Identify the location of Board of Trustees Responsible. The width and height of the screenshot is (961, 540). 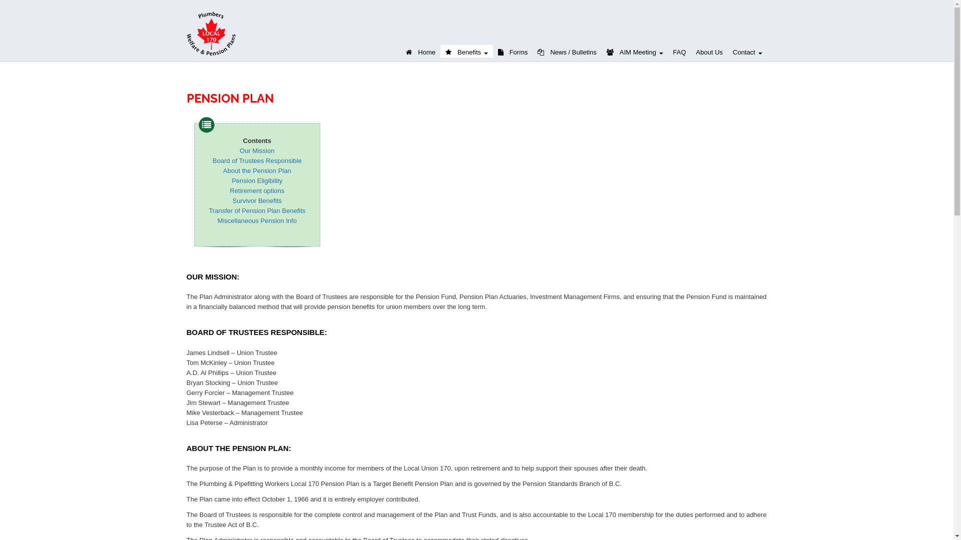
(257, 161).